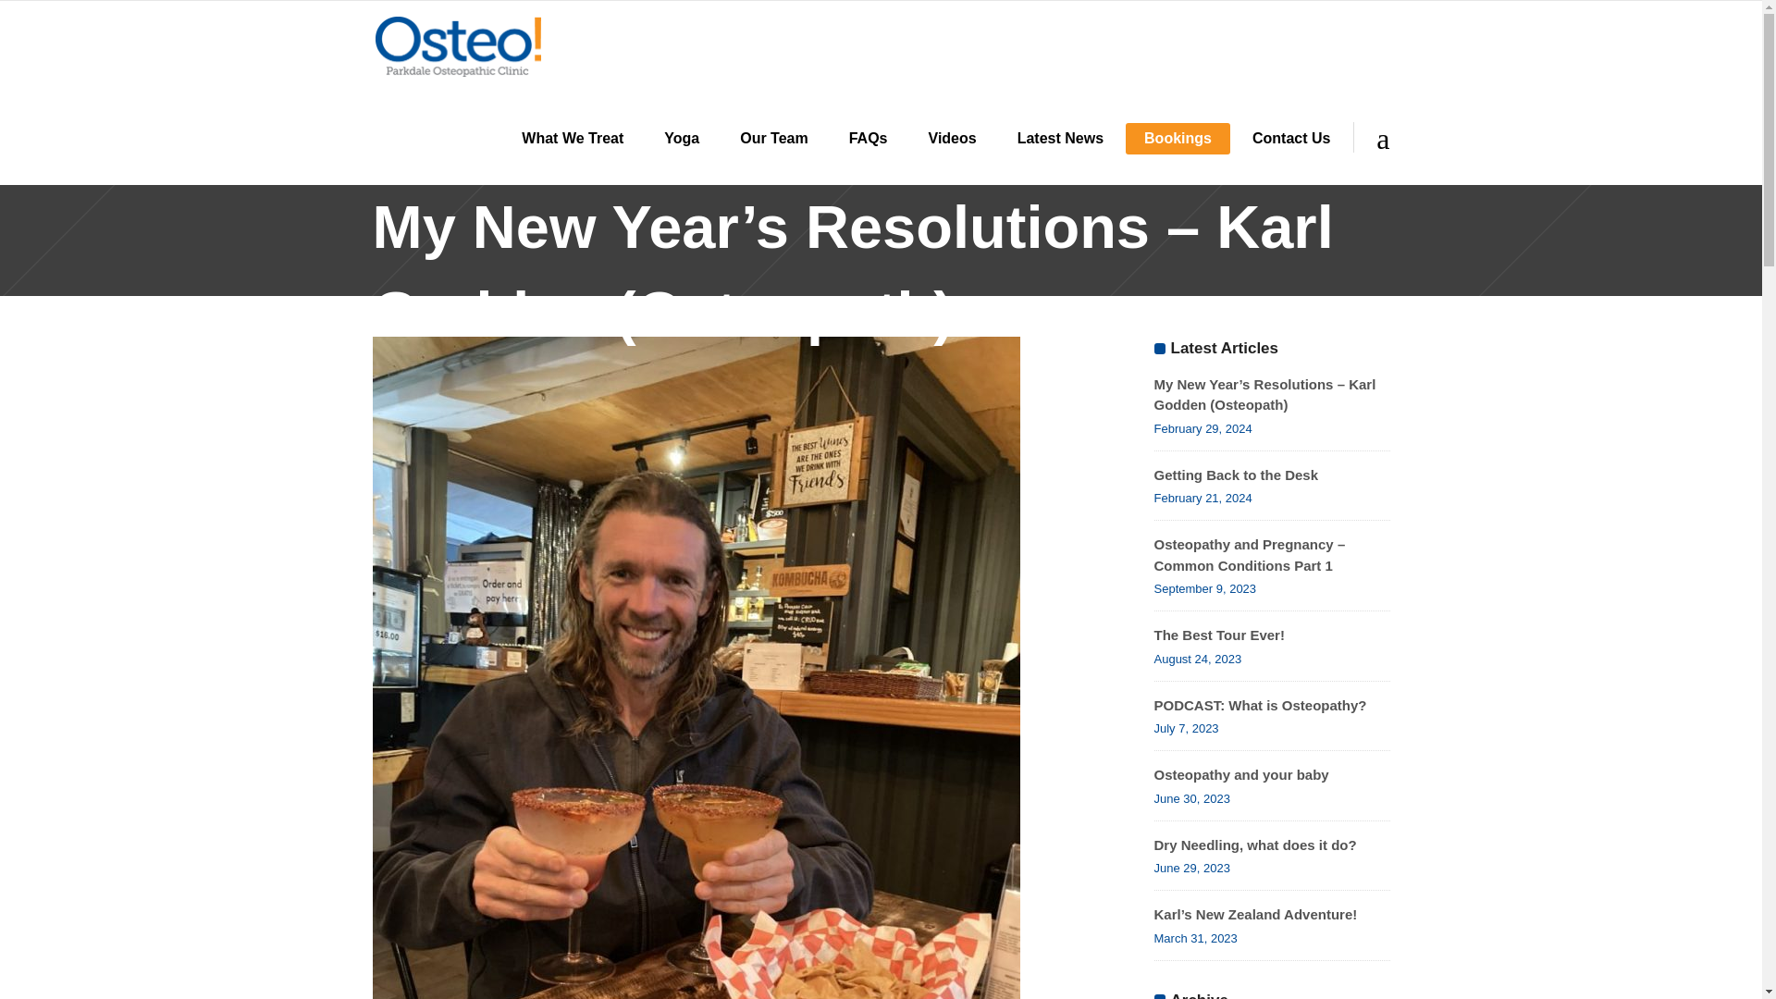 This screenshot has width=1776, height=999. I want to click on Bookings, so click(1178, 139).